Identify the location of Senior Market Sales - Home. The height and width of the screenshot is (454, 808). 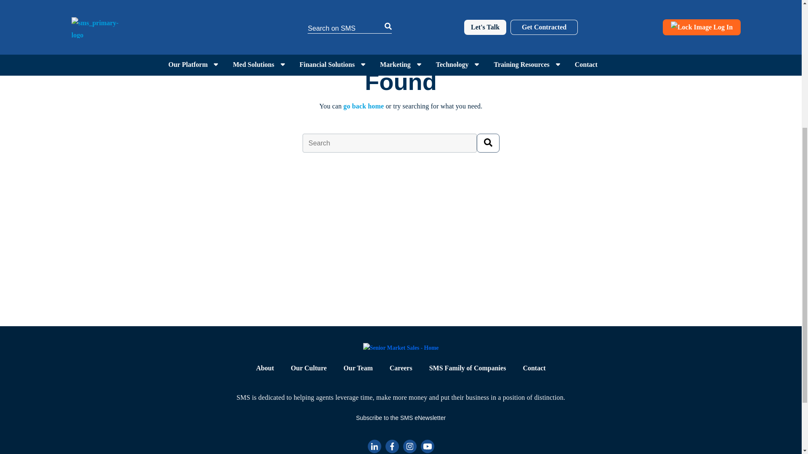
(401, 348).